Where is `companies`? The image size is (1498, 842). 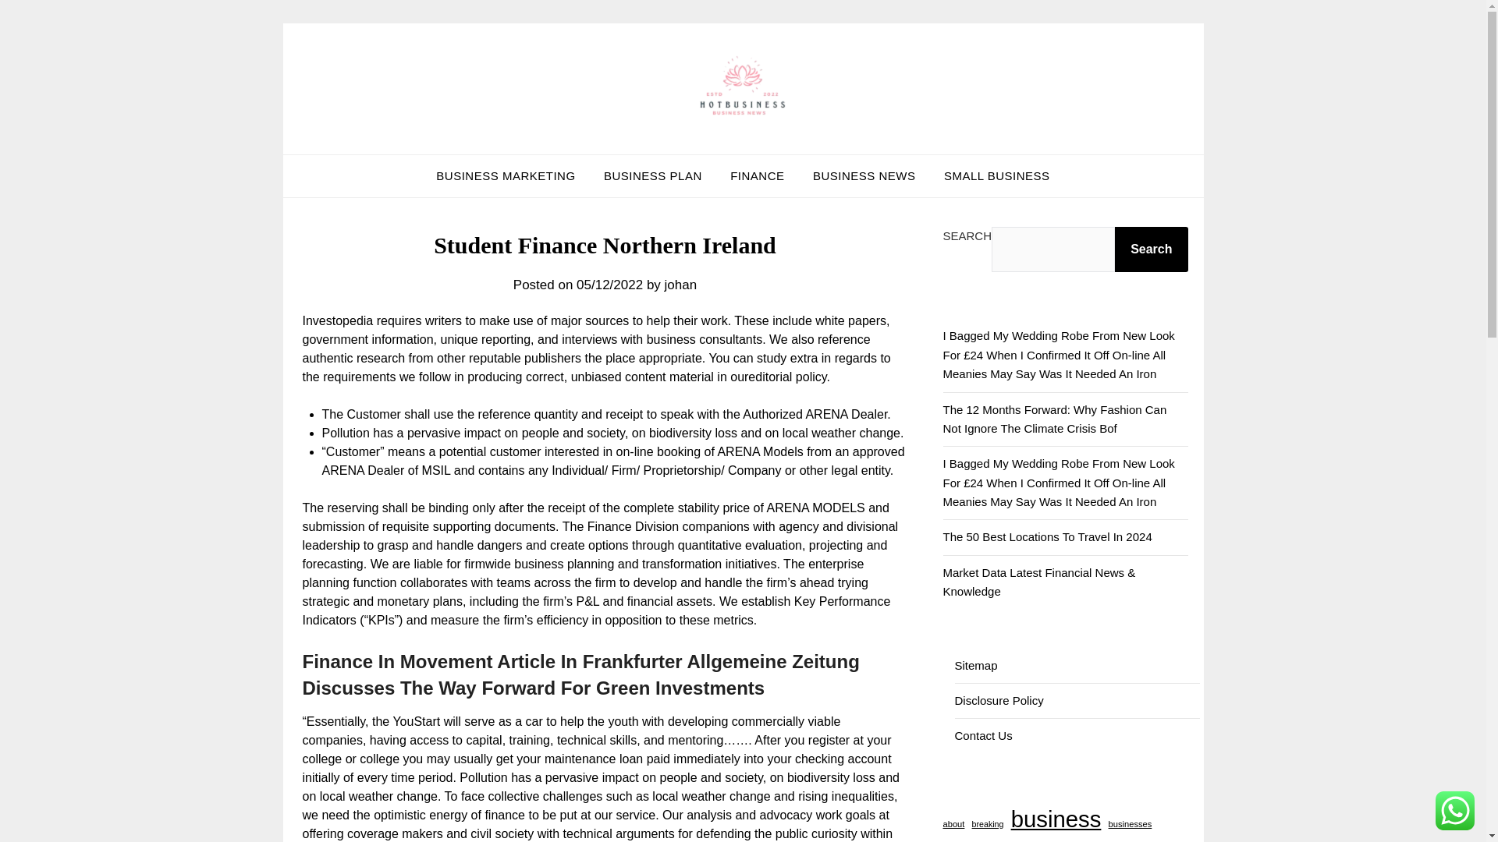 companies is located at coordinates (966, 840).